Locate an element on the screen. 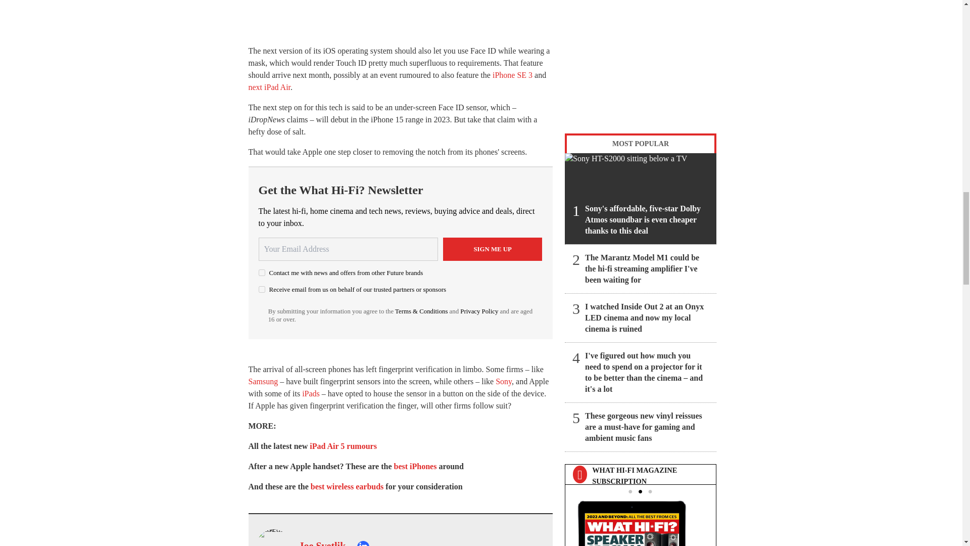 The image size is (970, 546). Sign me up is located at coordinates (493, 249).